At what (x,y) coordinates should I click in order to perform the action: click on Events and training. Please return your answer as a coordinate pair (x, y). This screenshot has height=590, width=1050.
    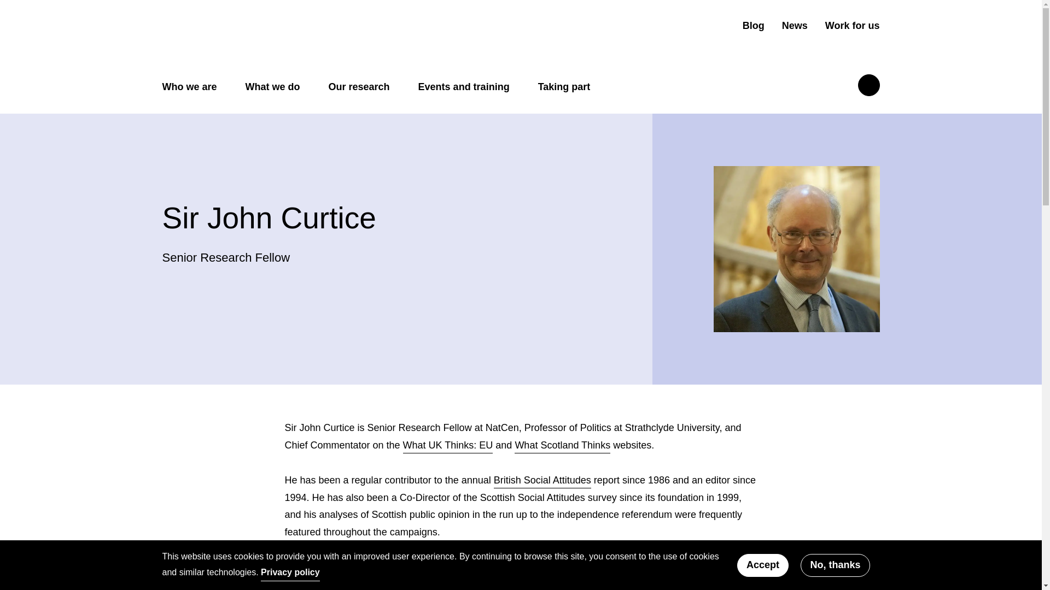
    Looking at the image, I should click on (464, 87).